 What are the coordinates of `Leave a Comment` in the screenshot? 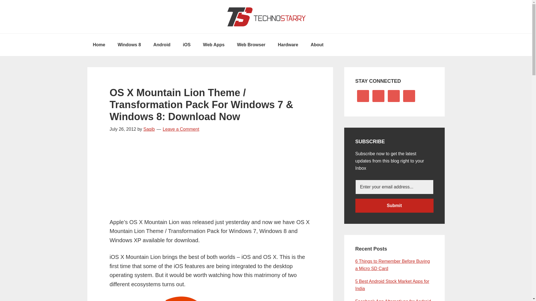 It's located at (181, 129).